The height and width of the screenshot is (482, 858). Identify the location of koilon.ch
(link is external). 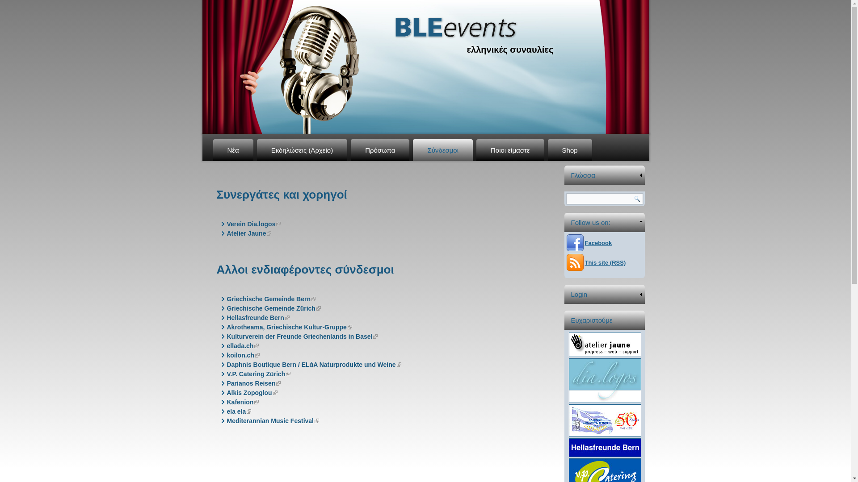
(243, 355).